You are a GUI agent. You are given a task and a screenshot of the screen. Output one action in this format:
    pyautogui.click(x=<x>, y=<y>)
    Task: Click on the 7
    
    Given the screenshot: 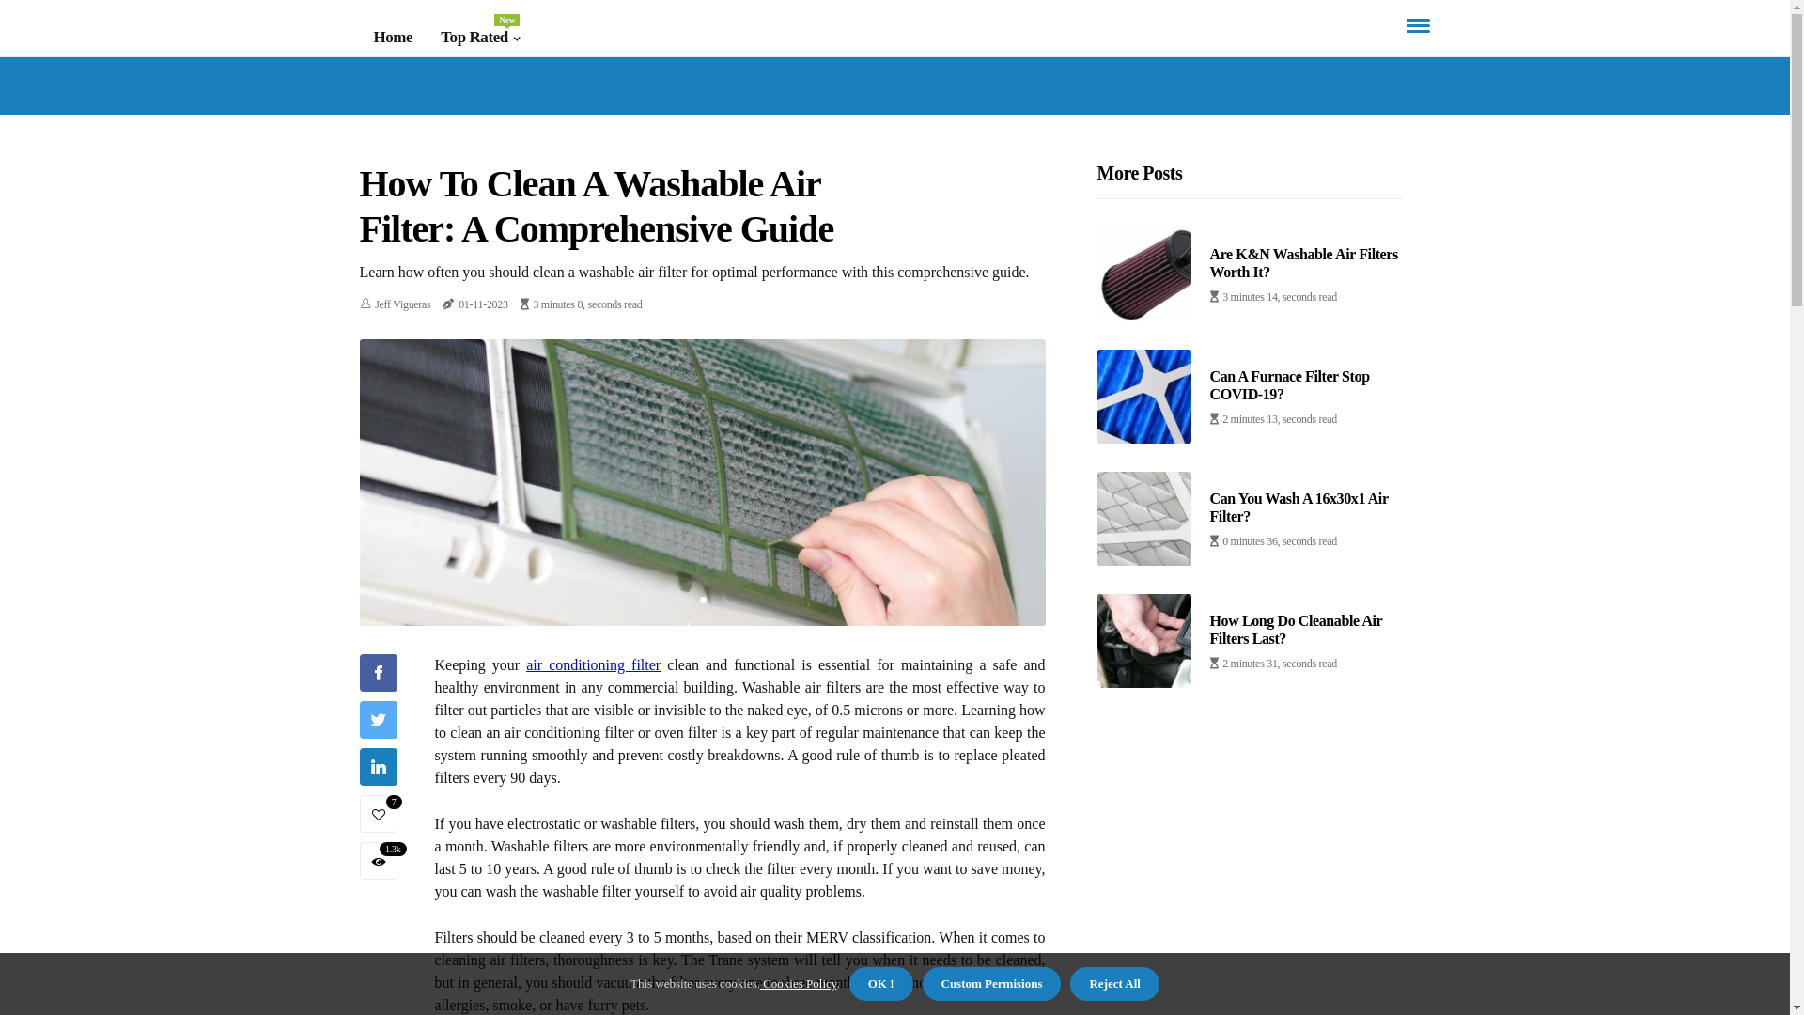 What is the action you would take?
    pyautogui.click(x=378, y=814)
    